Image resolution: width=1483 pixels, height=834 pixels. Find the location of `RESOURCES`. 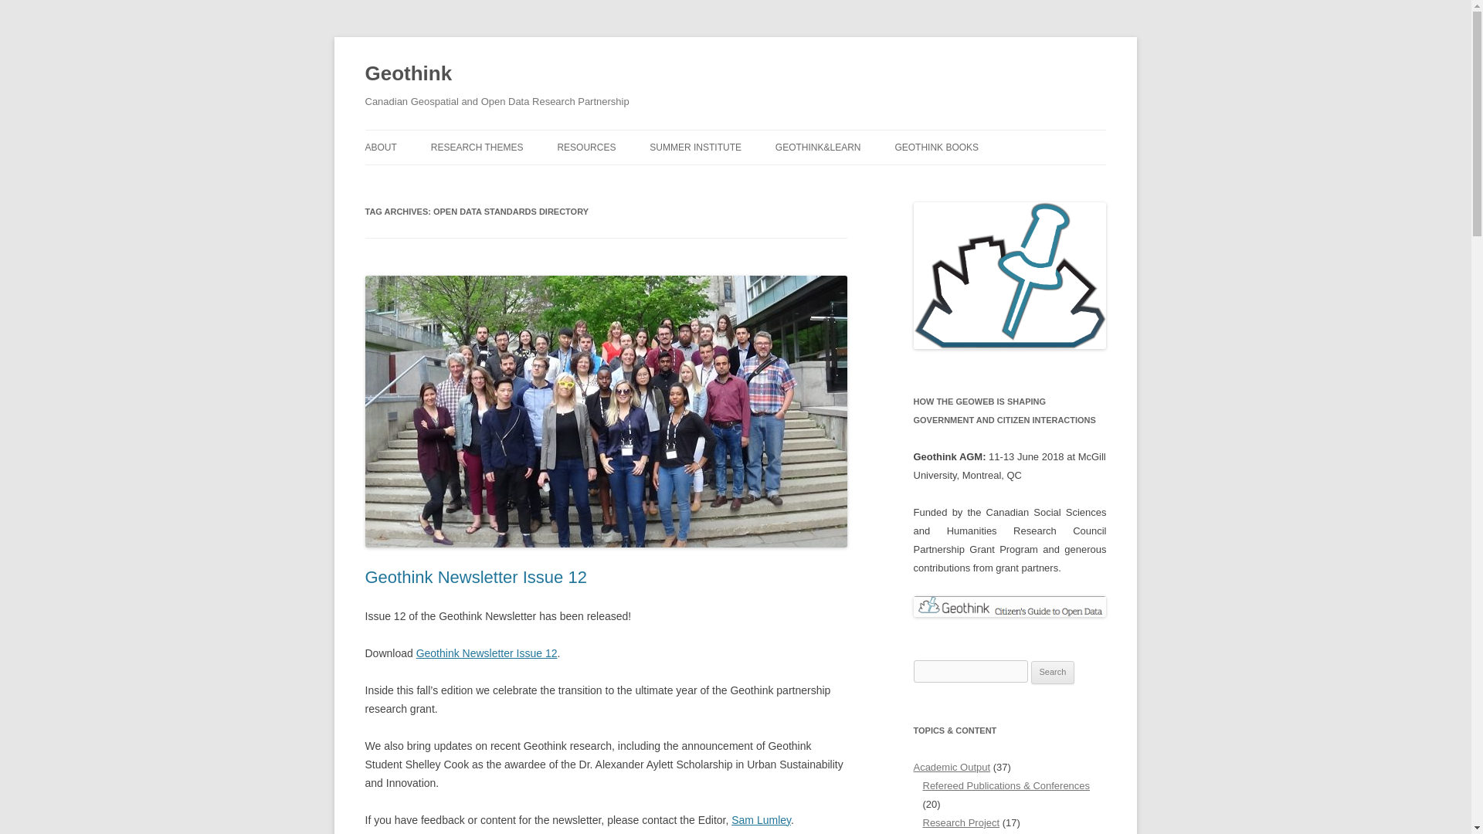

RESOURCES is located at coordinates (585, 147).